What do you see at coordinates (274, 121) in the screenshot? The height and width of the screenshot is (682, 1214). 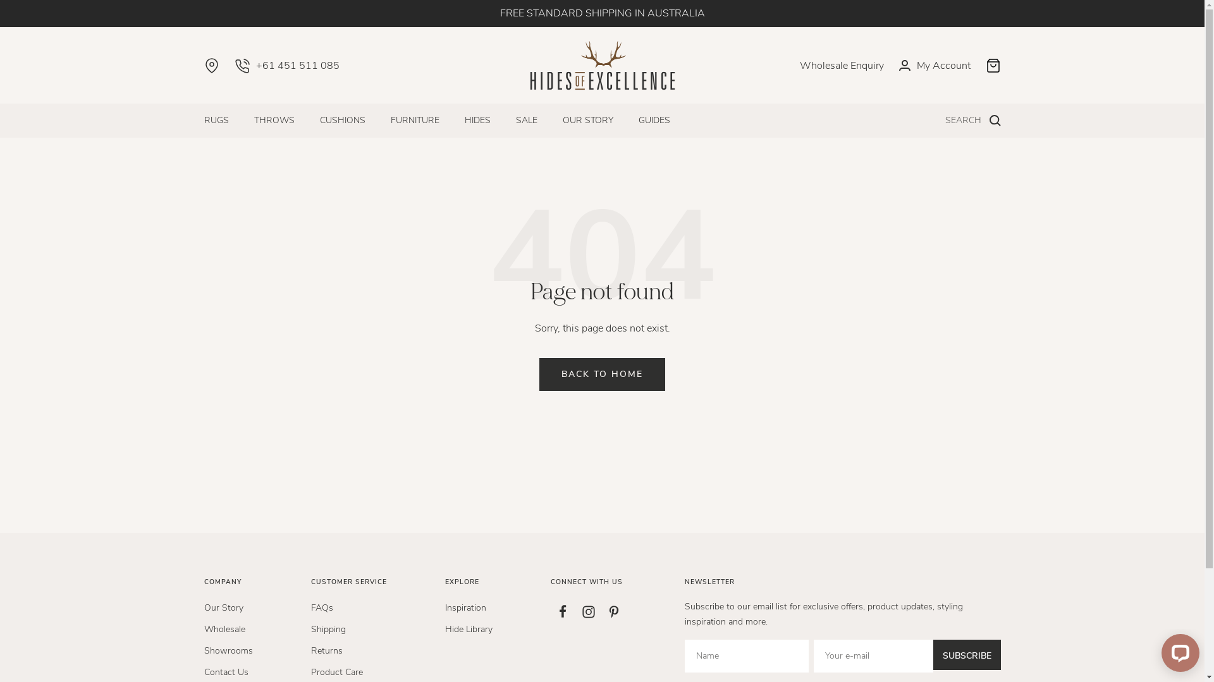 I see `THROWS` at bounding box center [274, 121].